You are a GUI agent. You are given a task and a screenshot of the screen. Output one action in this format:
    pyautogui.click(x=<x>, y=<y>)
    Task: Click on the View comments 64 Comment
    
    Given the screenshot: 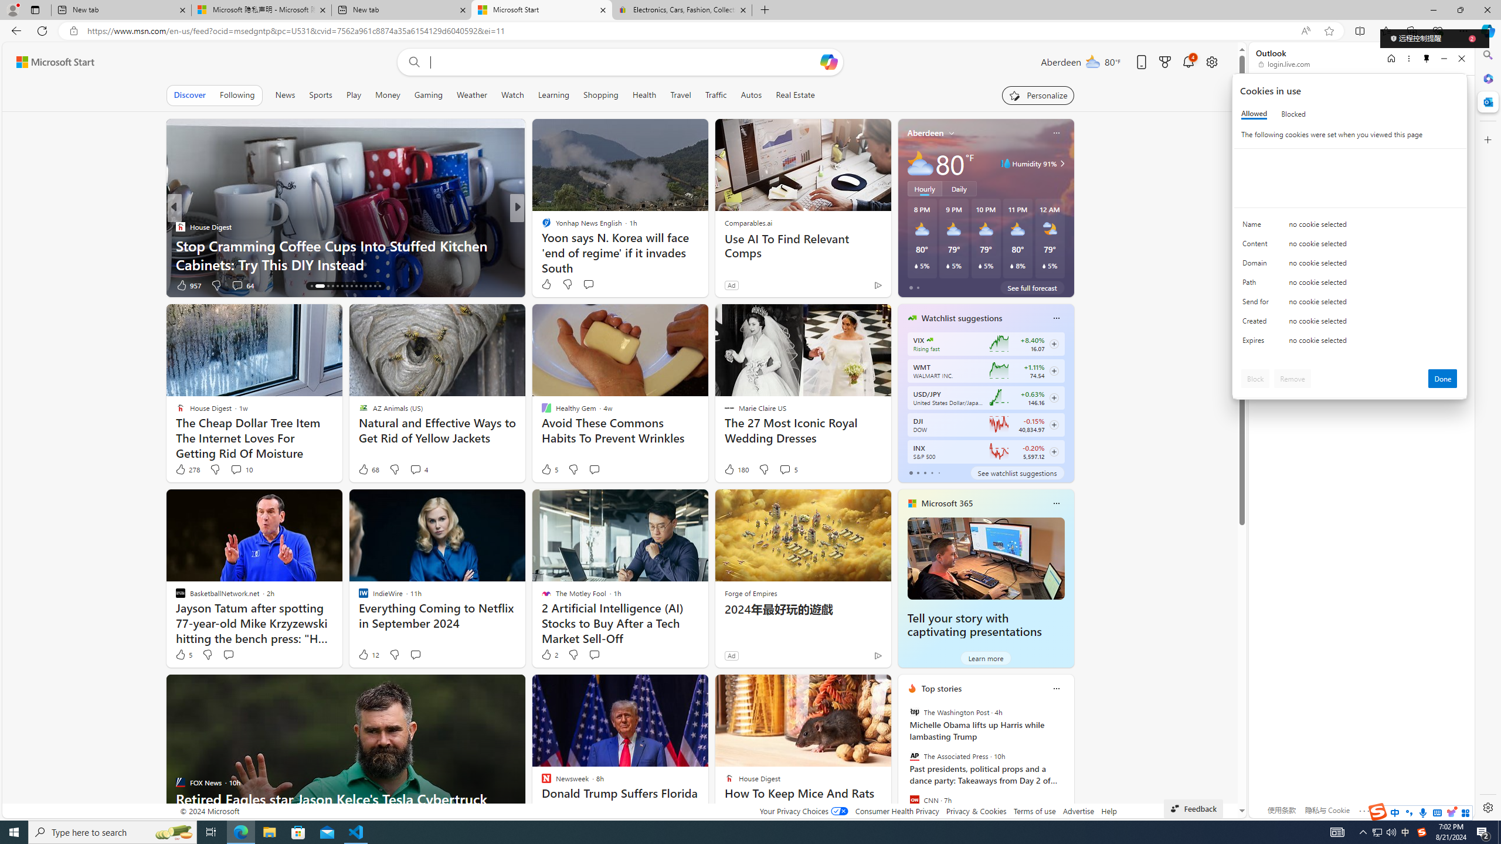 What is the action you would take?
    pyautogui.click(x=237, y=285)
    